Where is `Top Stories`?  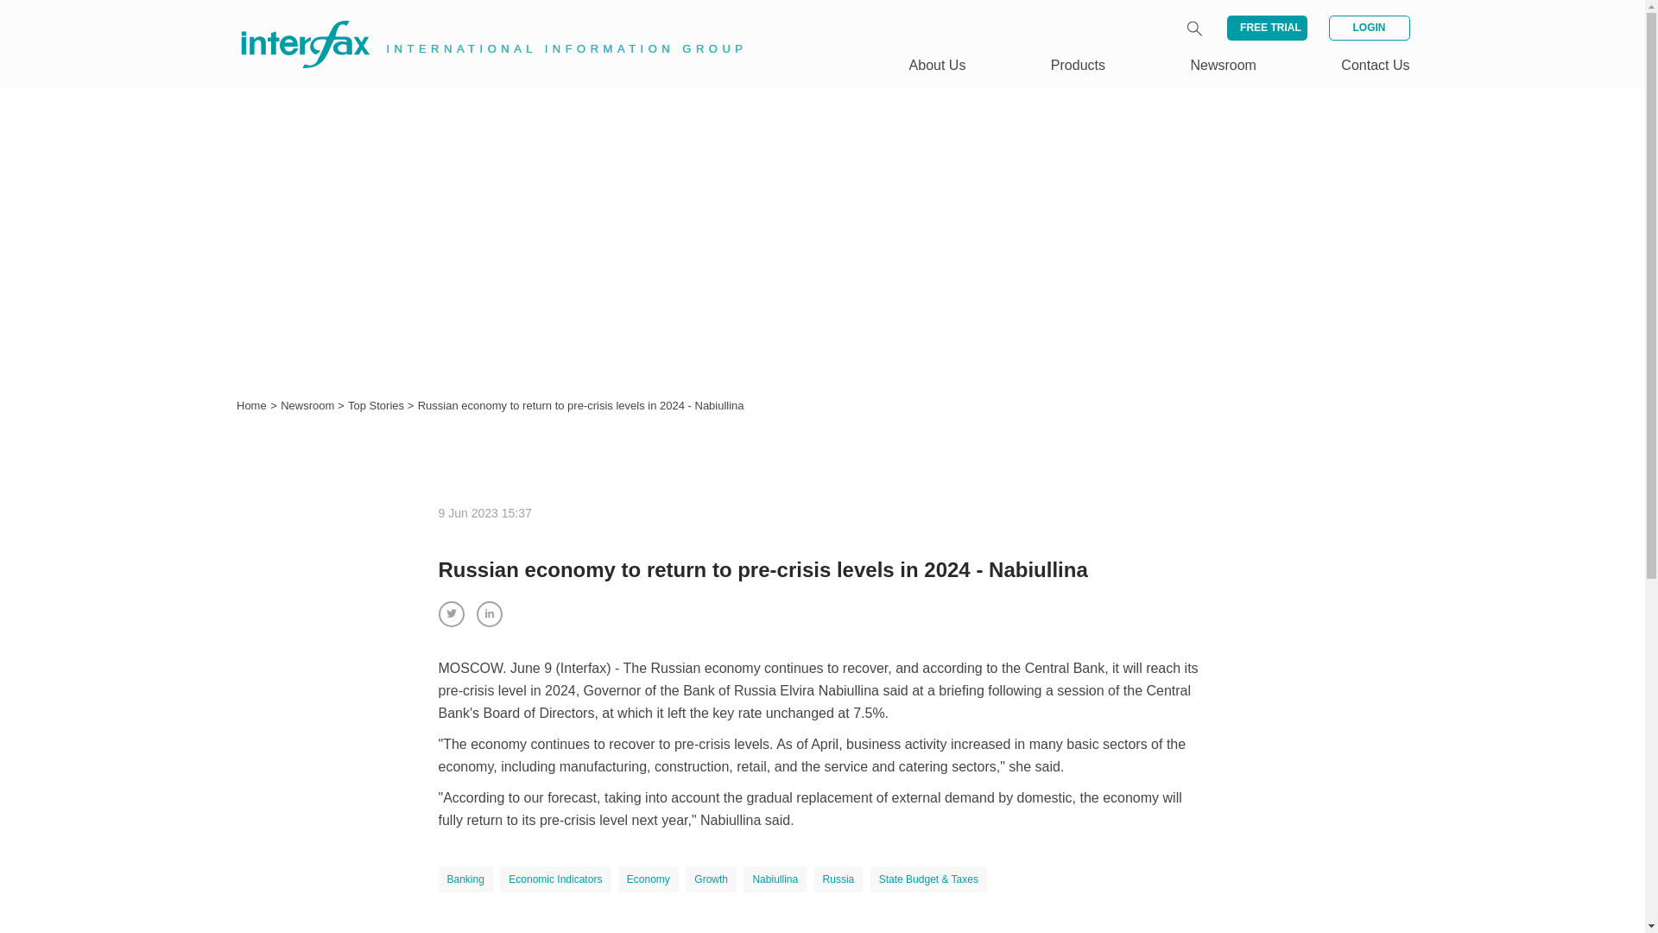
Top Stories is located at coordinates (378, 406).